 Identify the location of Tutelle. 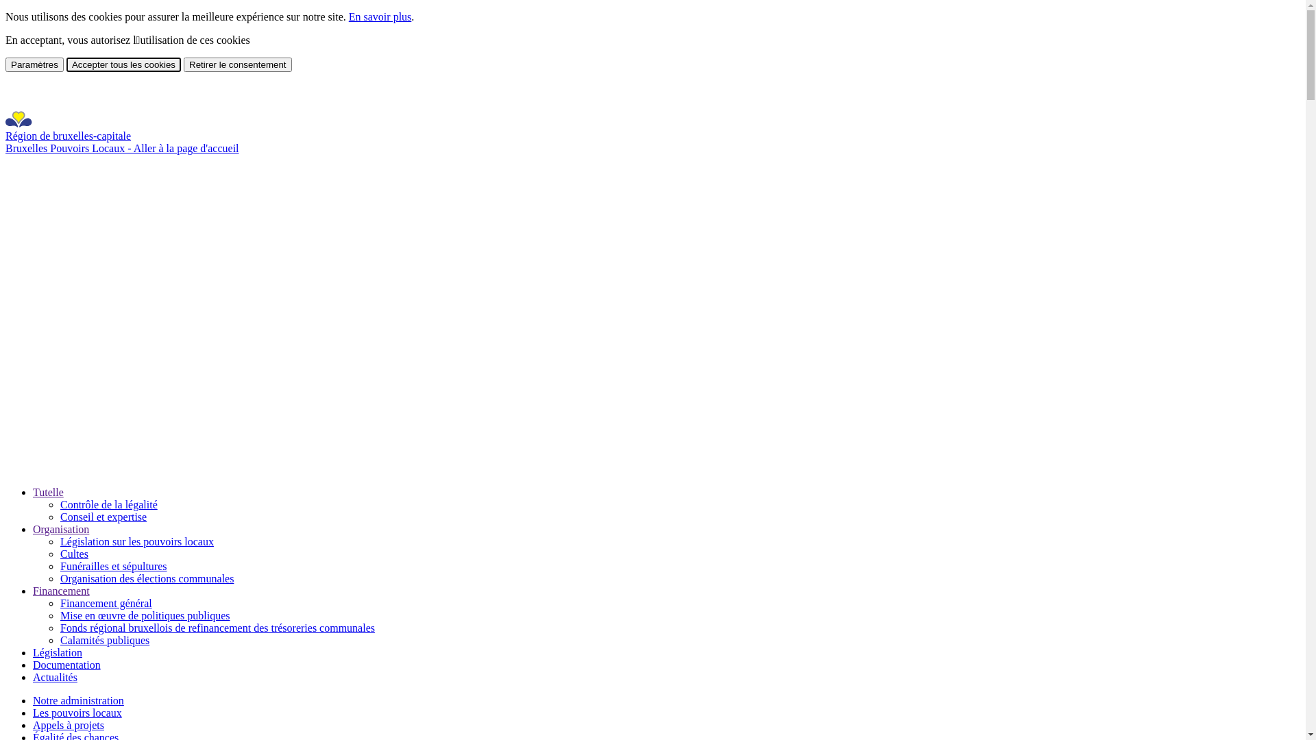
(48, 492).